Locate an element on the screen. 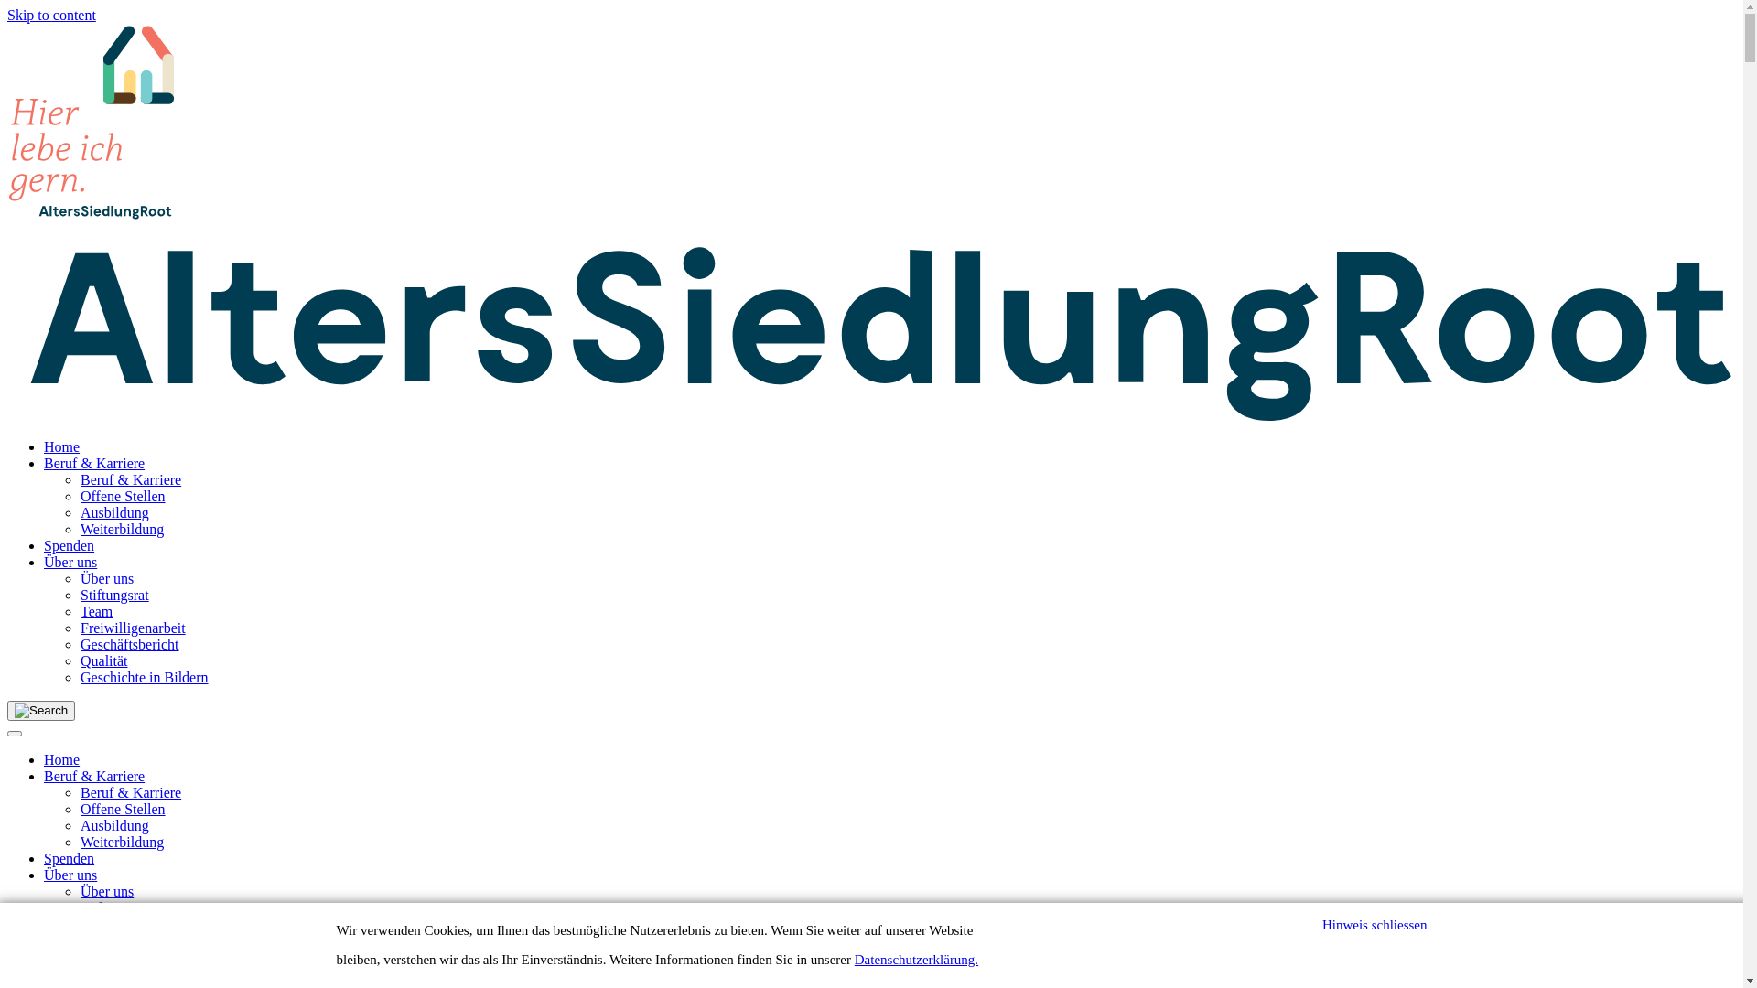 This screenshot has height=988, width=1757. Home is located at coordinates (62, 446).